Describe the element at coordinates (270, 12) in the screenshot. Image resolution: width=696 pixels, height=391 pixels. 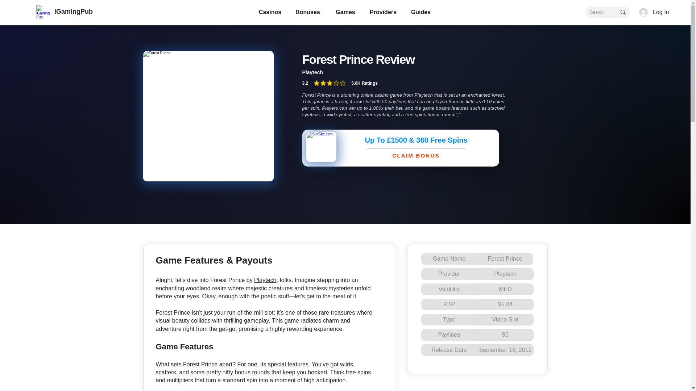
I see `Casinos` at that location.